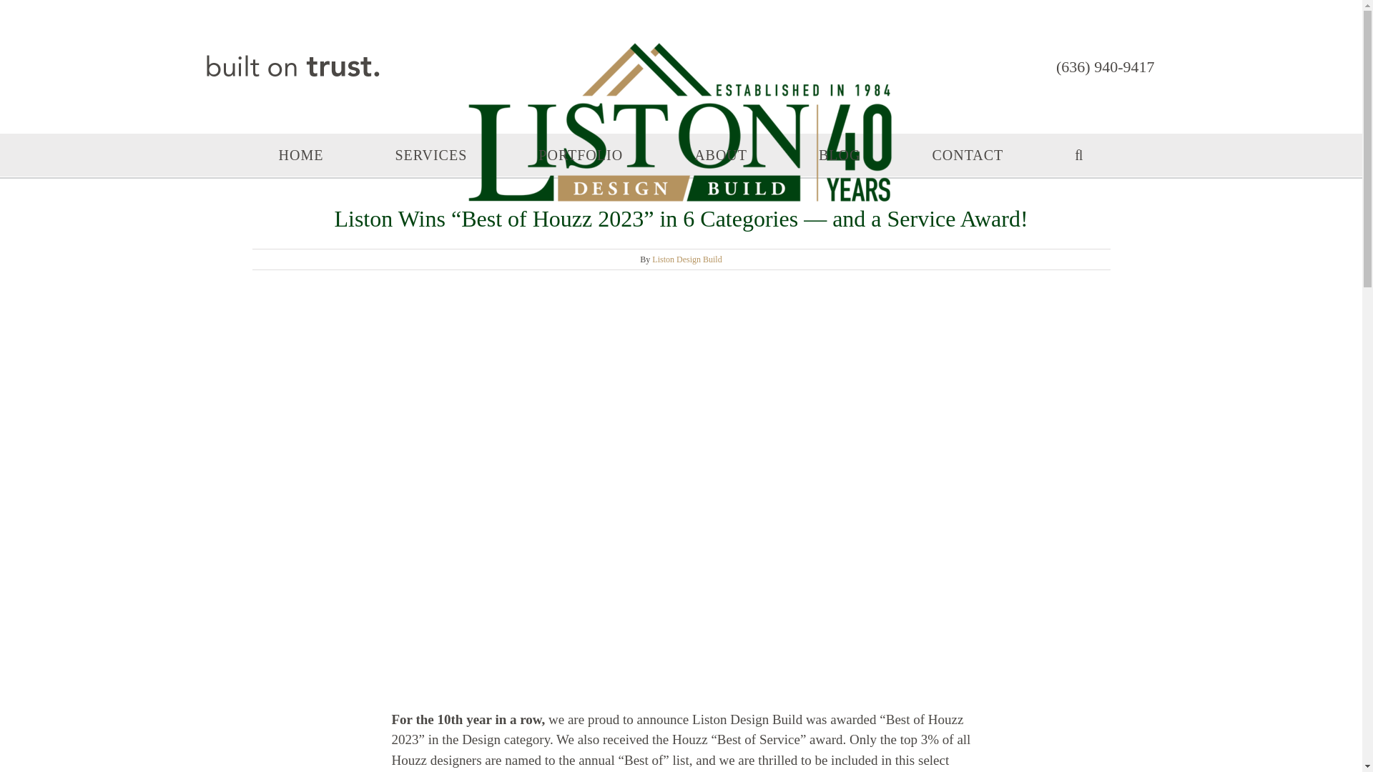 The width and height of the screenshot is (1373, 772). Describe the element at coordinates (840, 154) in the screenshot. I see `BLOG` at that location.